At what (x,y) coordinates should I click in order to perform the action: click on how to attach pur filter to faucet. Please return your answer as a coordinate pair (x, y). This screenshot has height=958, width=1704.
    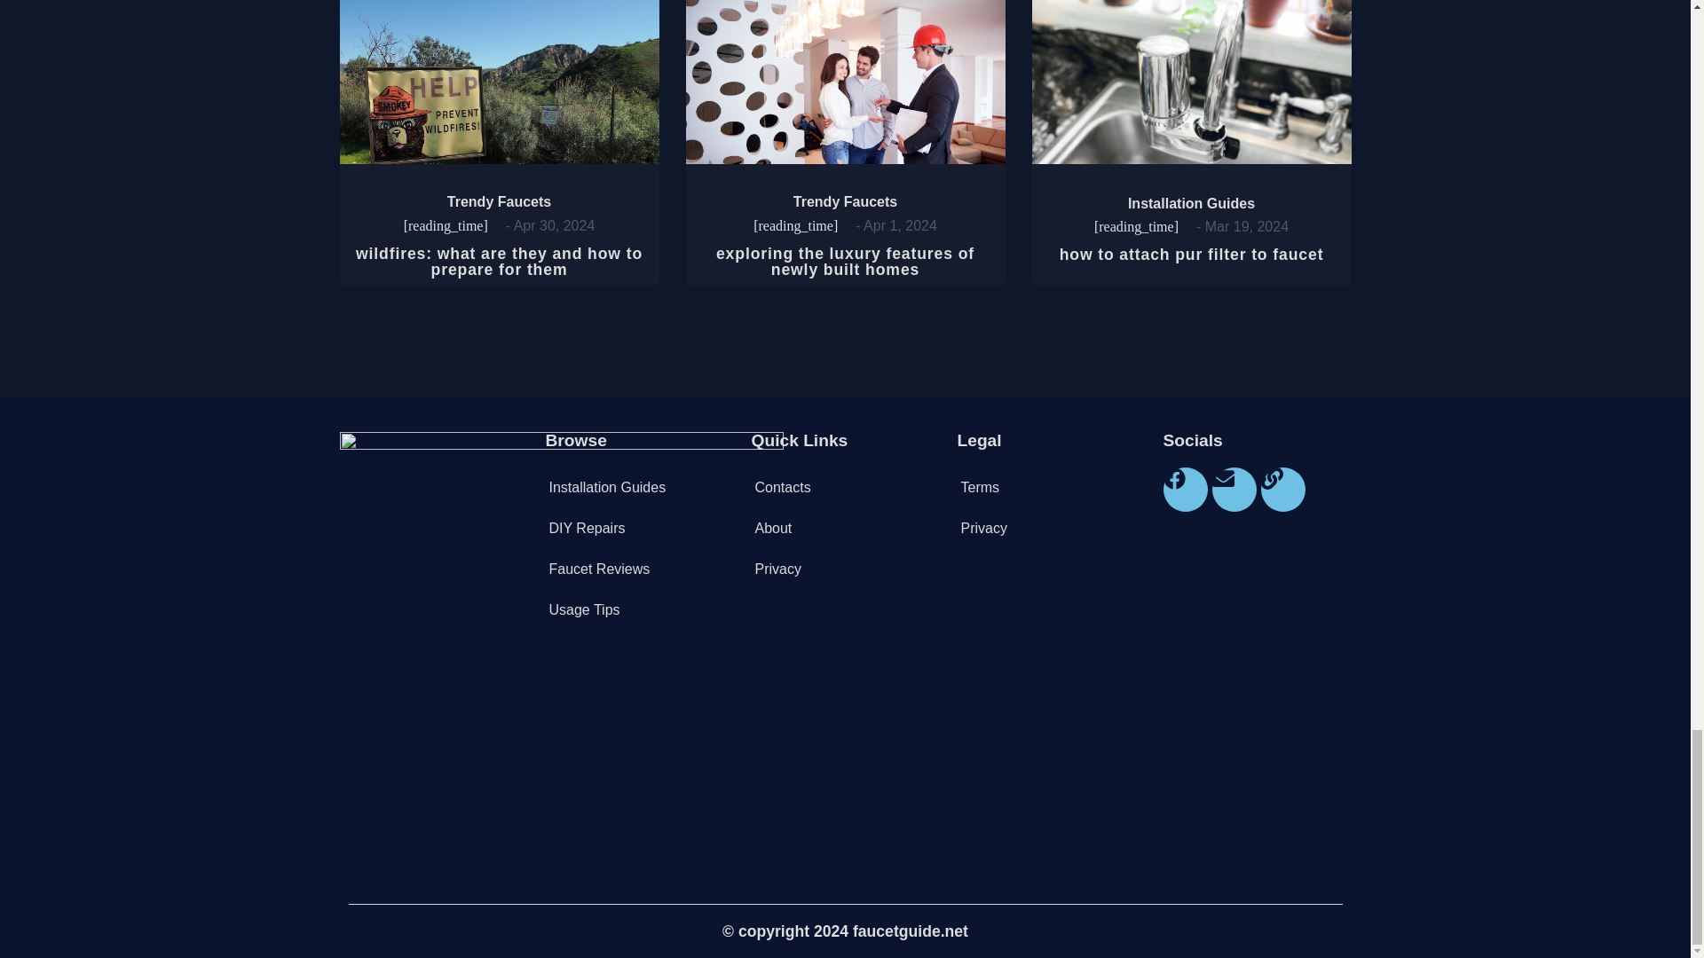
    Looking at the image, I should click on (1191, 254).